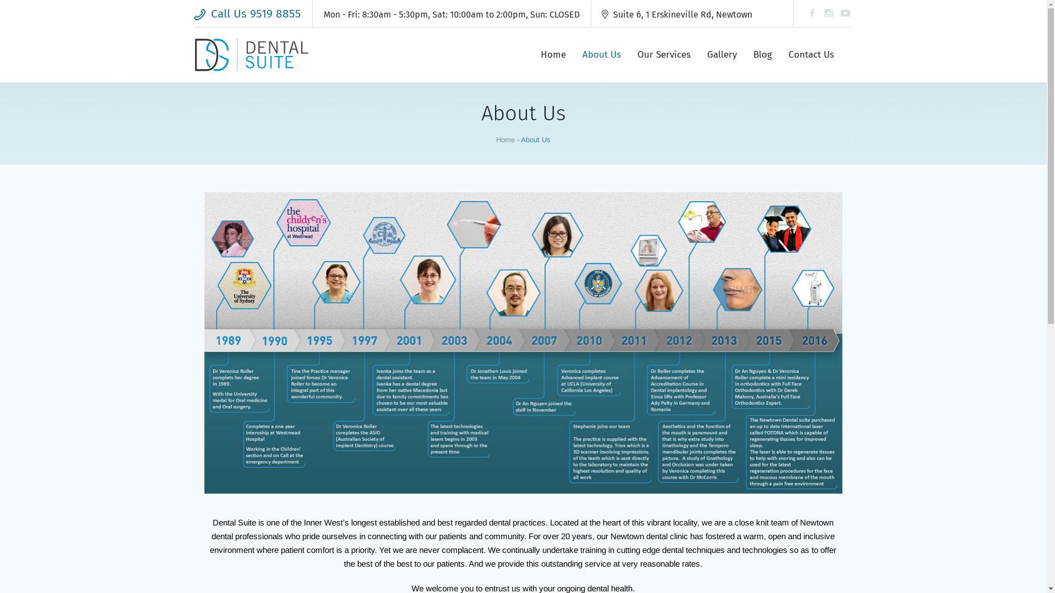 This screenshot has width=1055, height=593. I want to click on Home, so click(506, 139).